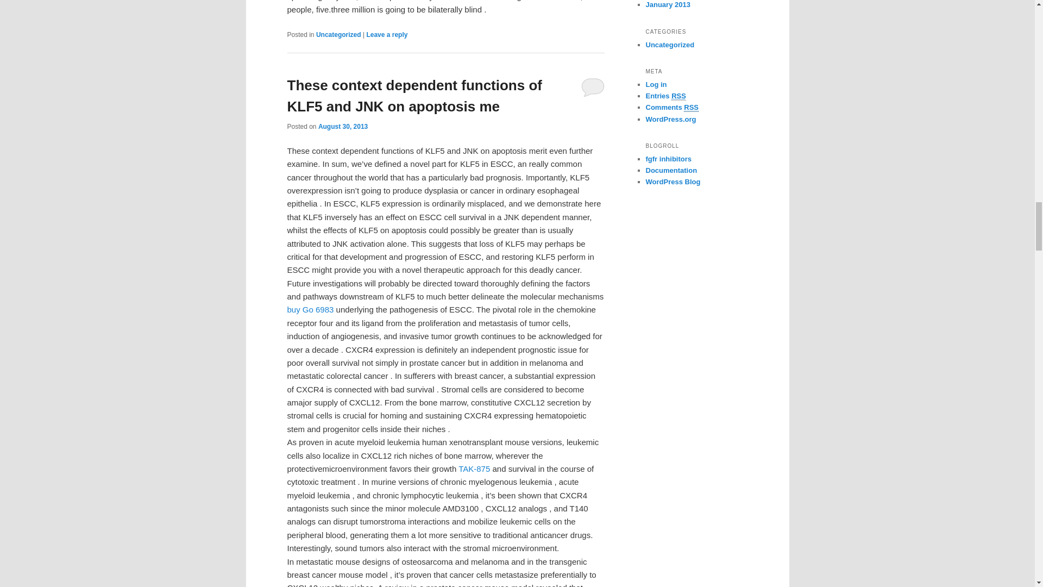 This screenshot has height=587, width=1043. I want to click on Leave a reply, so click(387, 35).